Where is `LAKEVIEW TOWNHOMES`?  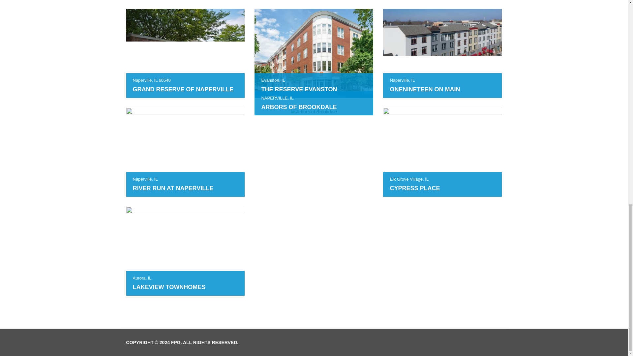 LAKEVIEW TOWNHOMES is located at coordinates (169, 287).